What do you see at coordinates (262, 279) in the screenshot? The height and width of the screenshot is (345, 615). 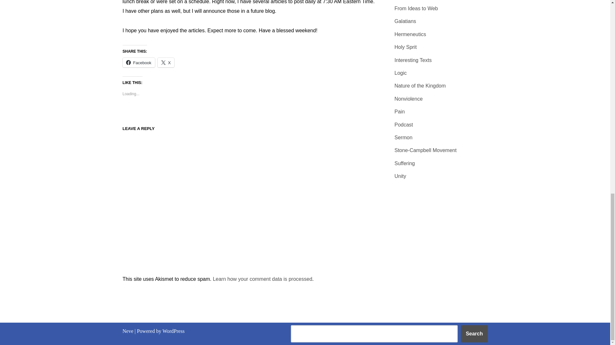 I see `Learn how your comment data is processed` at bounding box center [262, 279].